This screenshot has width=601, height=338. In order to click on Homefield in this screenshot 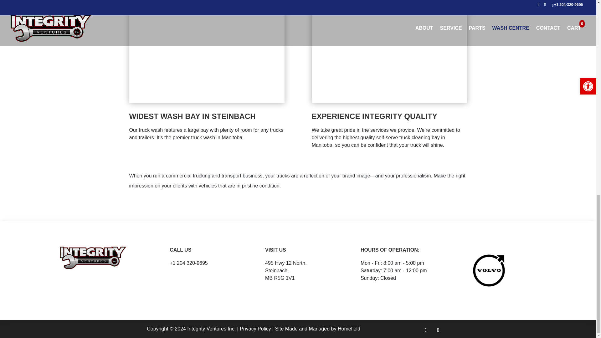, I will do `click(349, 329)`.